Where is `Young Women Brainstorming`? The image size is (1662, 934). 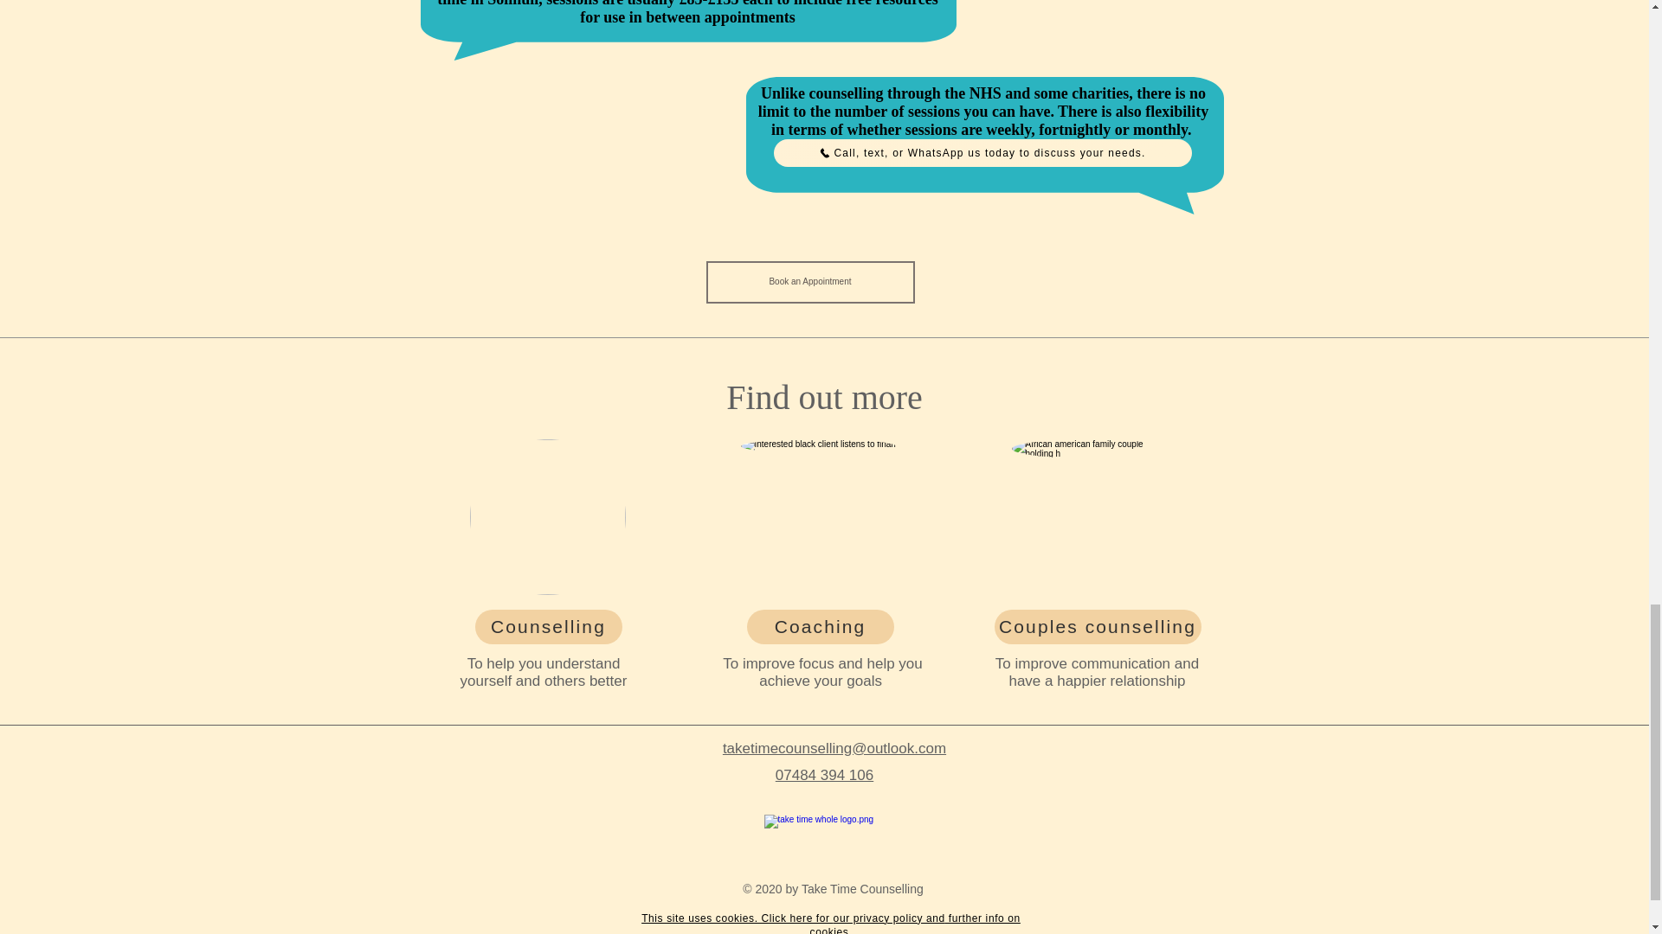
Young Women Brainstorming is located at coordinates (1088, 516).